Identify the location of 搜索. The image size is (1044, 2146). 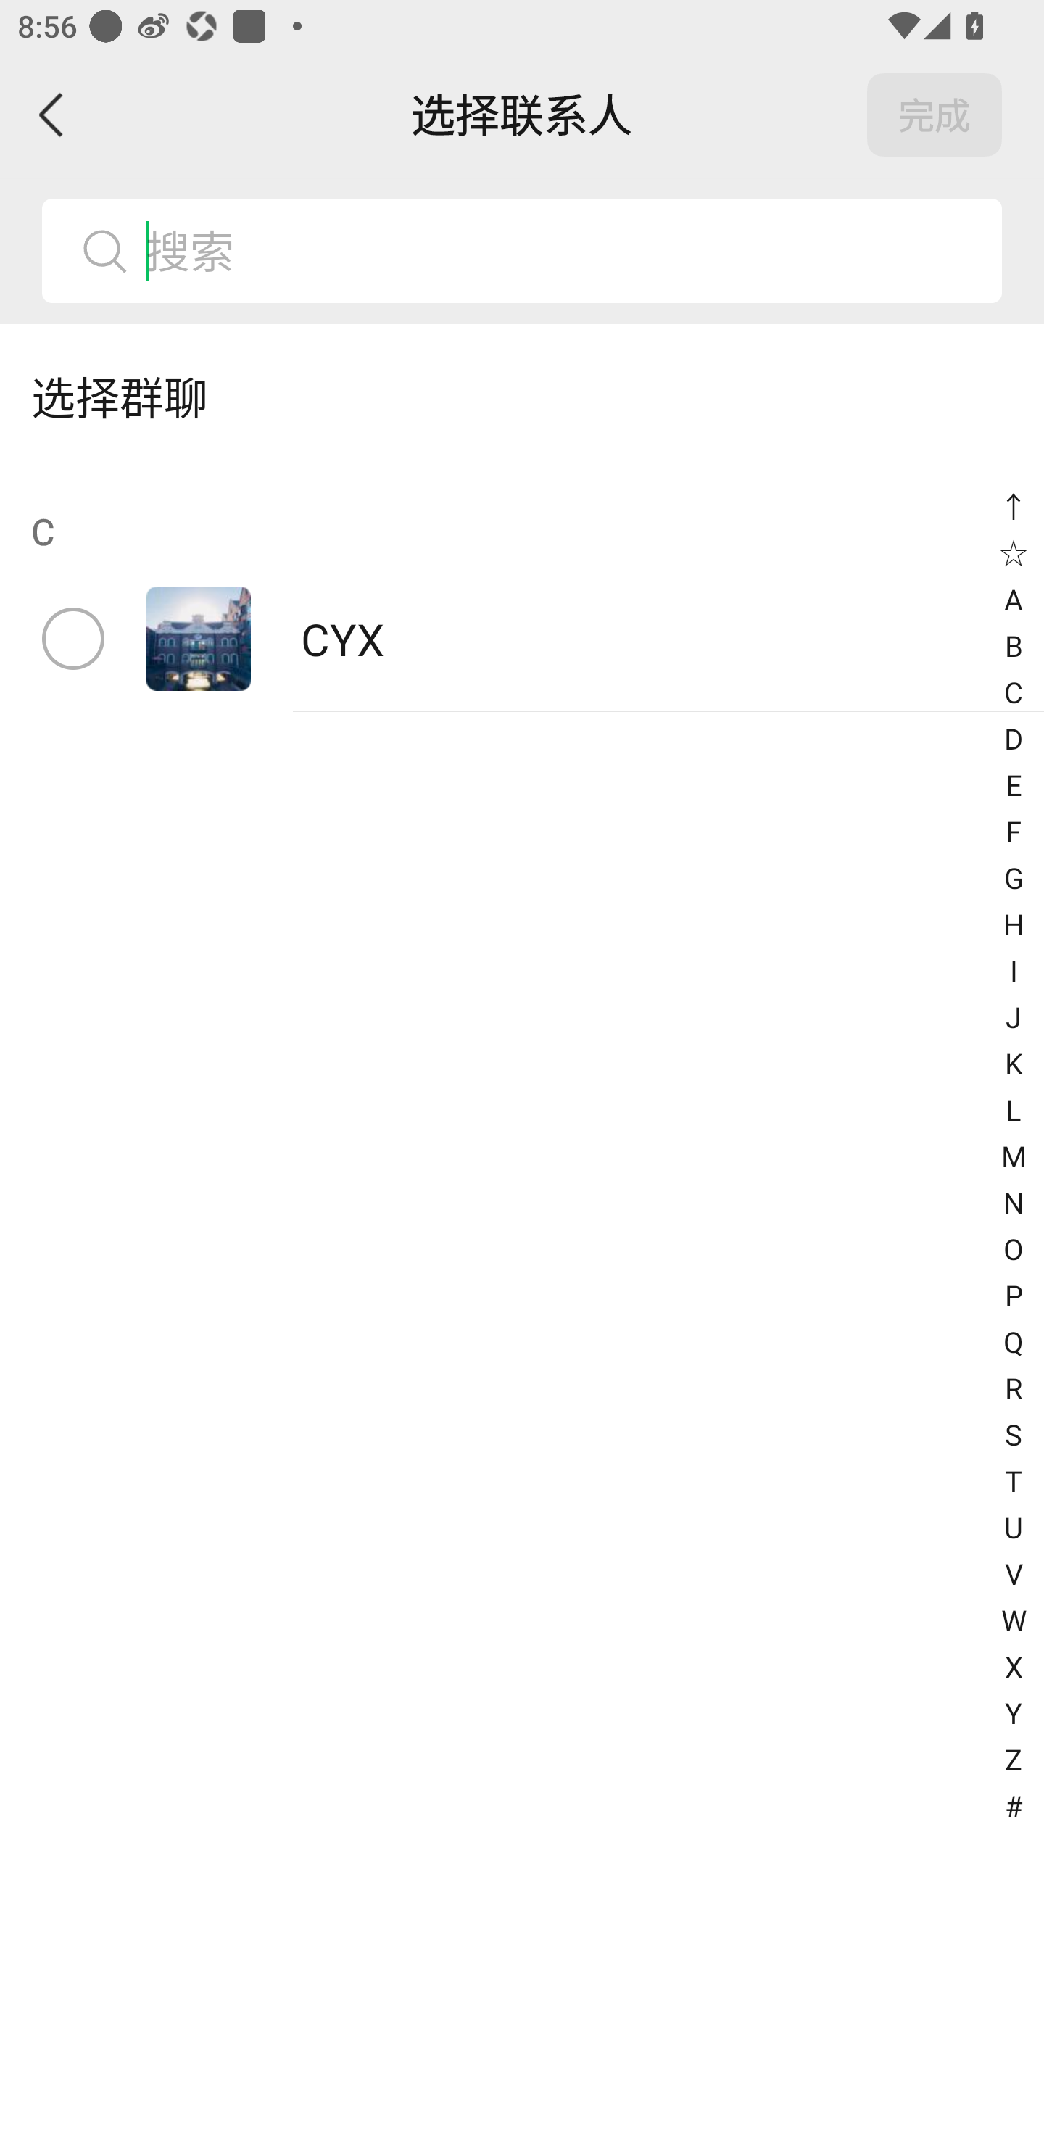
(563, 251).